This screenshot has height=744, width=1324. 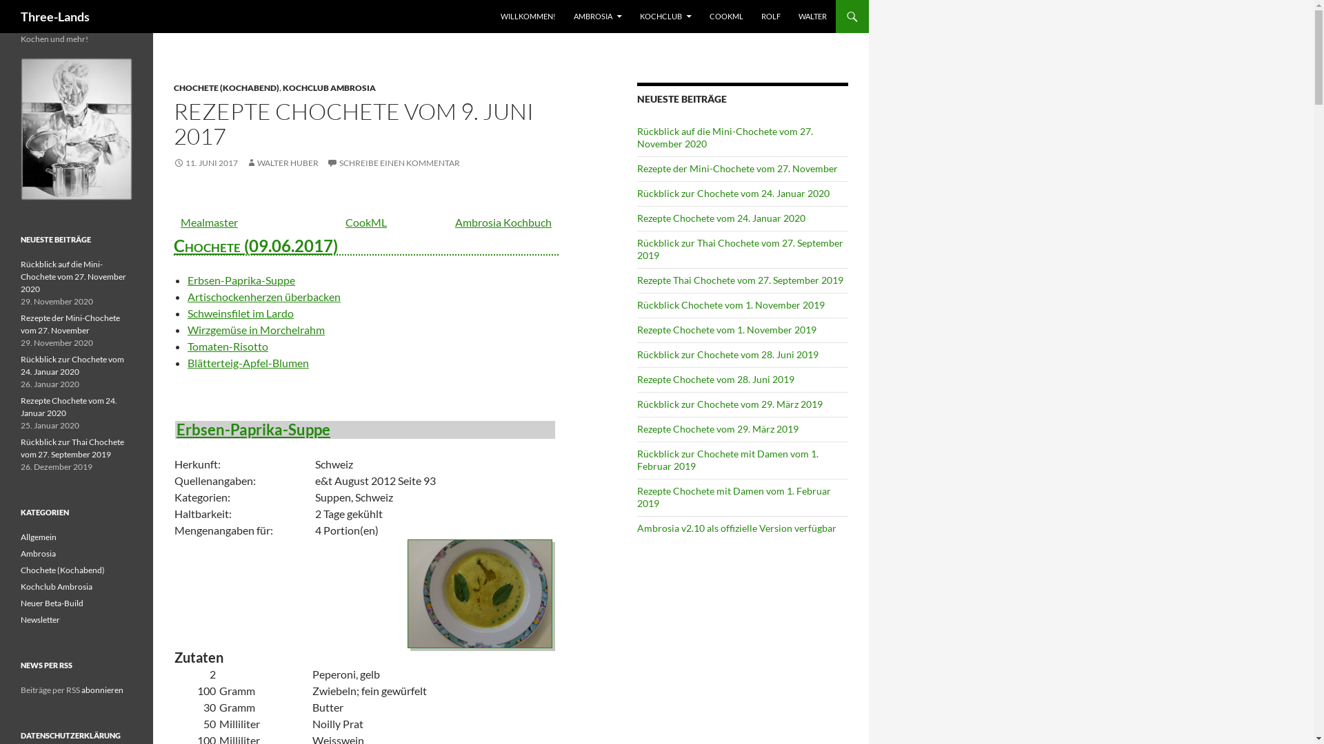 What do you see at coordinates (241, 280) in the screenshot?
I see `Erbsen-Paprika-Suppe` at bounding box center [241, 280].